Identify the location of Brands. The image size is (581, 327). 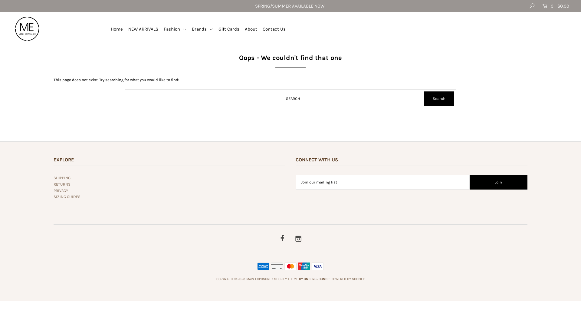
(205, 29).